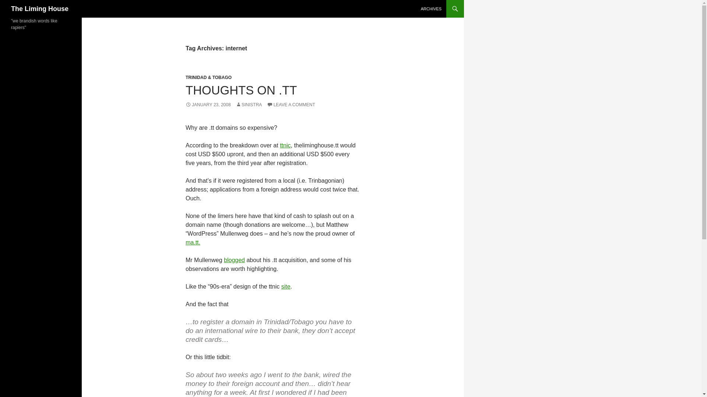 The image size is (707, 397). Describe the element at coordinates (193, 243) in the screenshot. I see `ma.tt.` at that location.